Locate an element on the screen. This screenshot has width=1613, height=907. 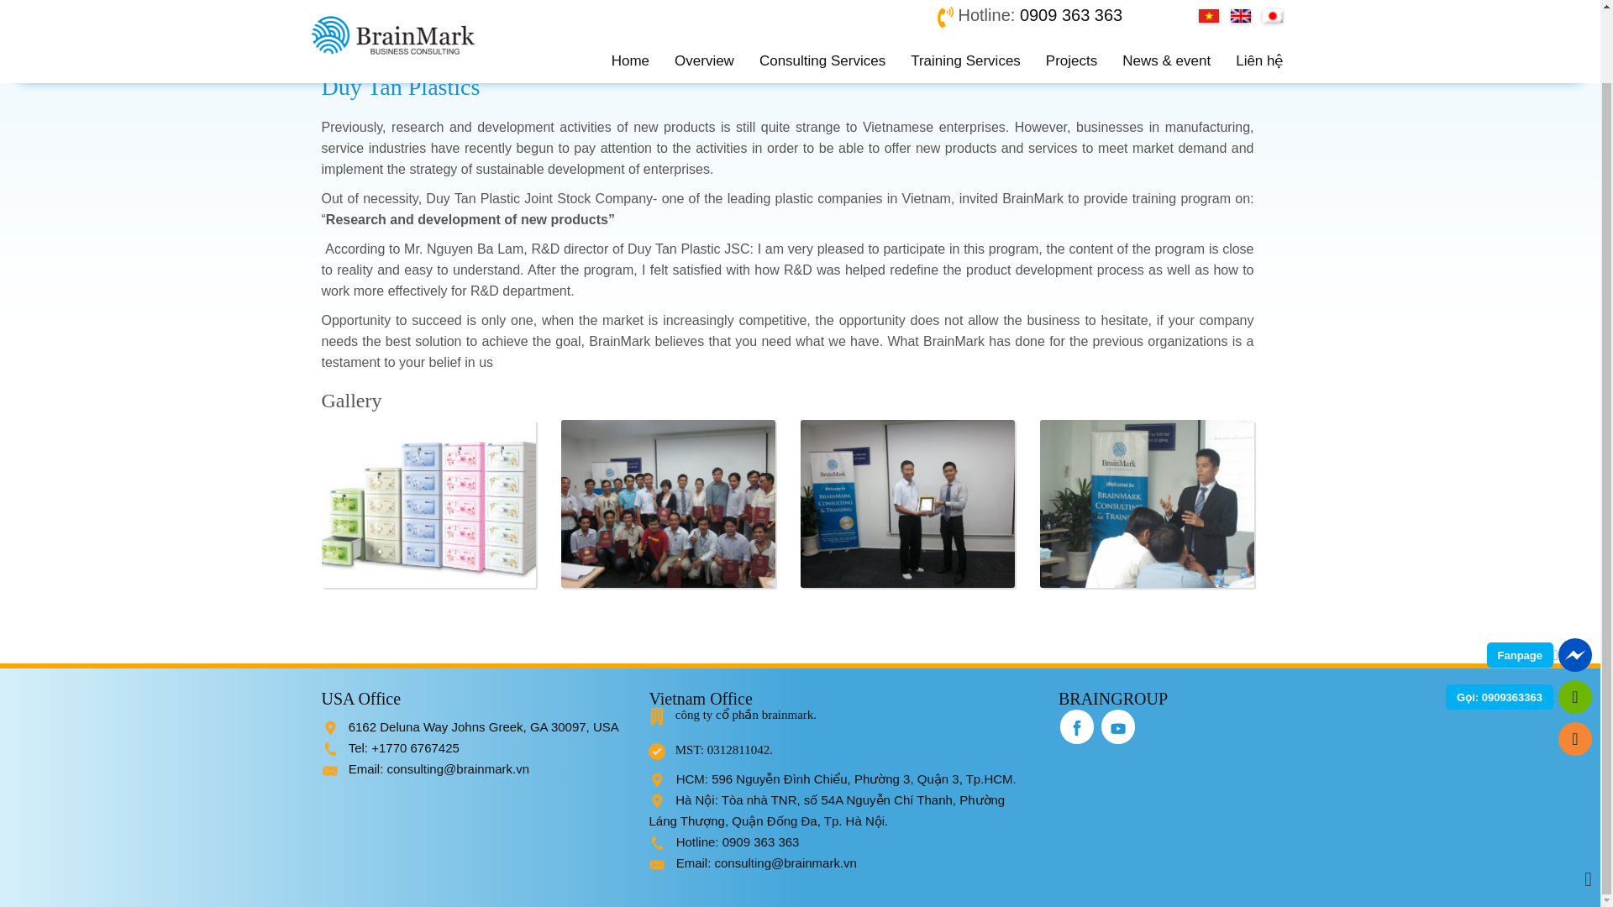
Consulting Services is located at coordinates (822, 2).